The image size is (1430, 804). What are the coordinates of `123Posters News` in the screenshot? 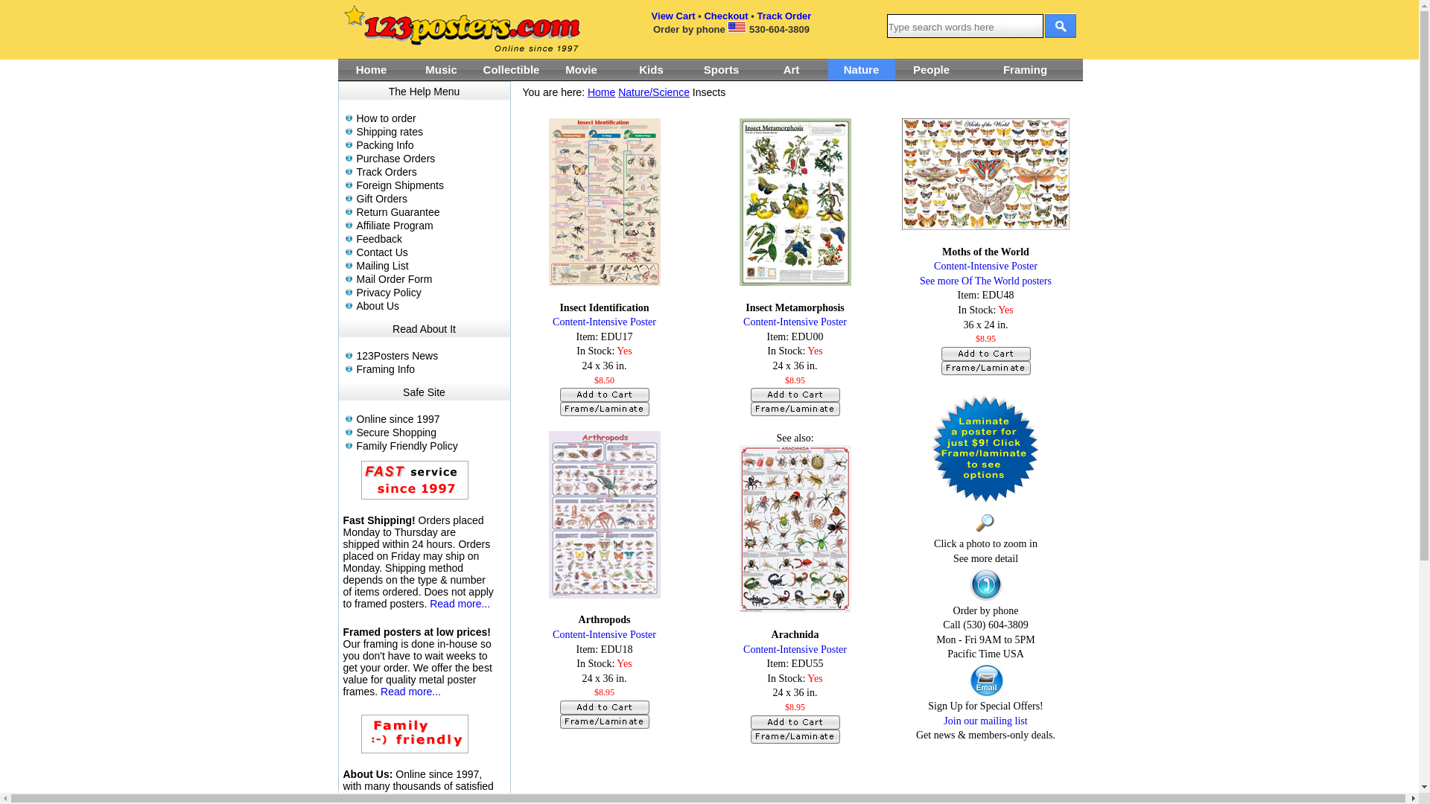 It's located at (430, 356).